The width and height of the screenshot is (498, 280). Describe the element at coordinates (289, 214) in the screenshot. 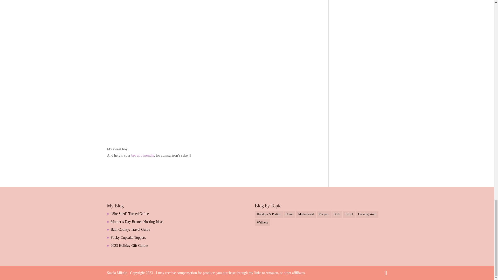

I see `Home` at that location.